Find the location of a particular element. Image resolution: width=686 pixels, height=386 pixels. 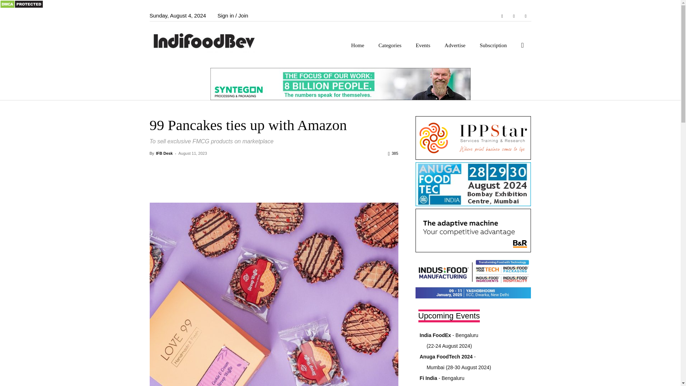

DMCA.com Protection Status is located at coordinates (21, 6).